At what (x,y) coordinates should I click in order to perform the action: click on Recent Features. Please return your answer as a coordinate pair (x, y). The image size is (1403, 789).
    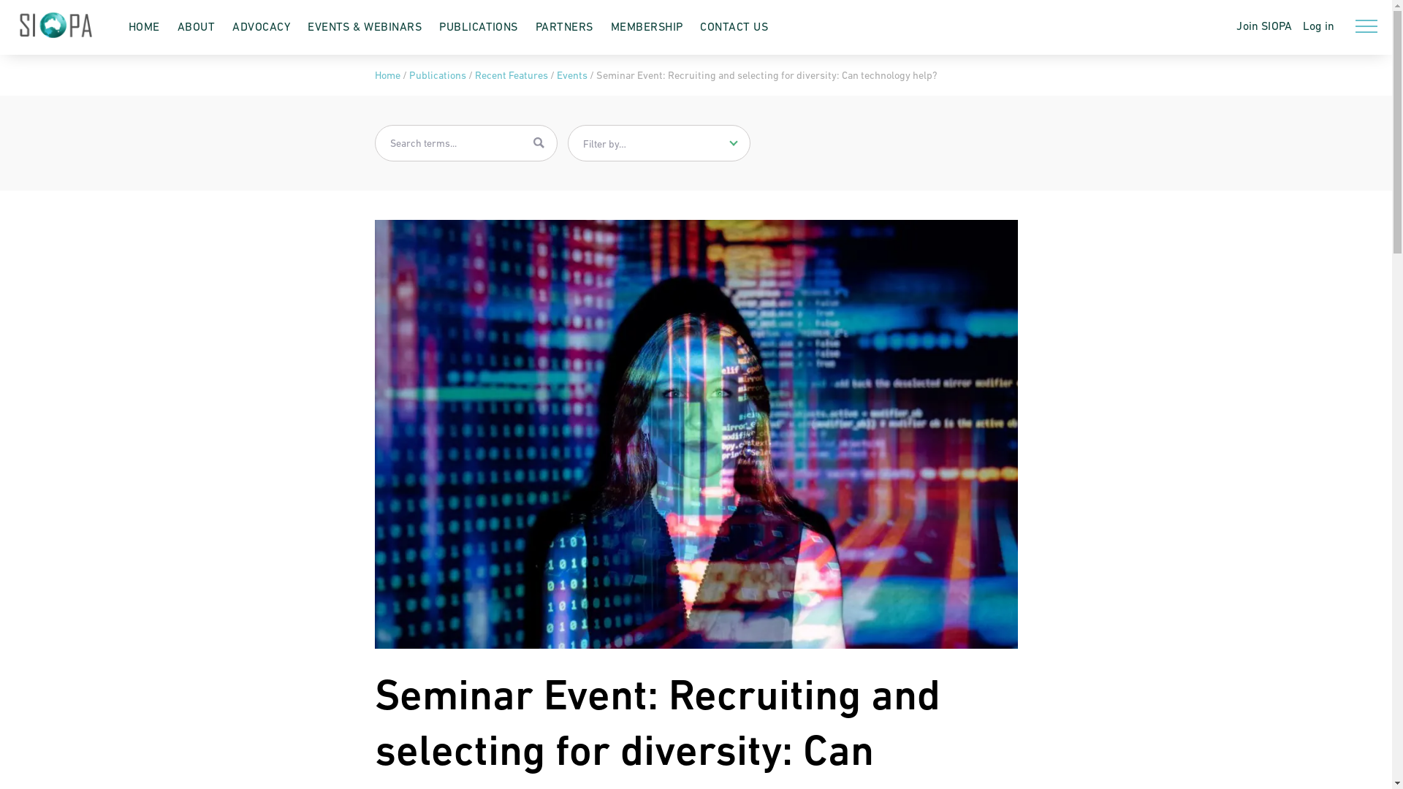
    Looking at the image, I should click on (512, 75).